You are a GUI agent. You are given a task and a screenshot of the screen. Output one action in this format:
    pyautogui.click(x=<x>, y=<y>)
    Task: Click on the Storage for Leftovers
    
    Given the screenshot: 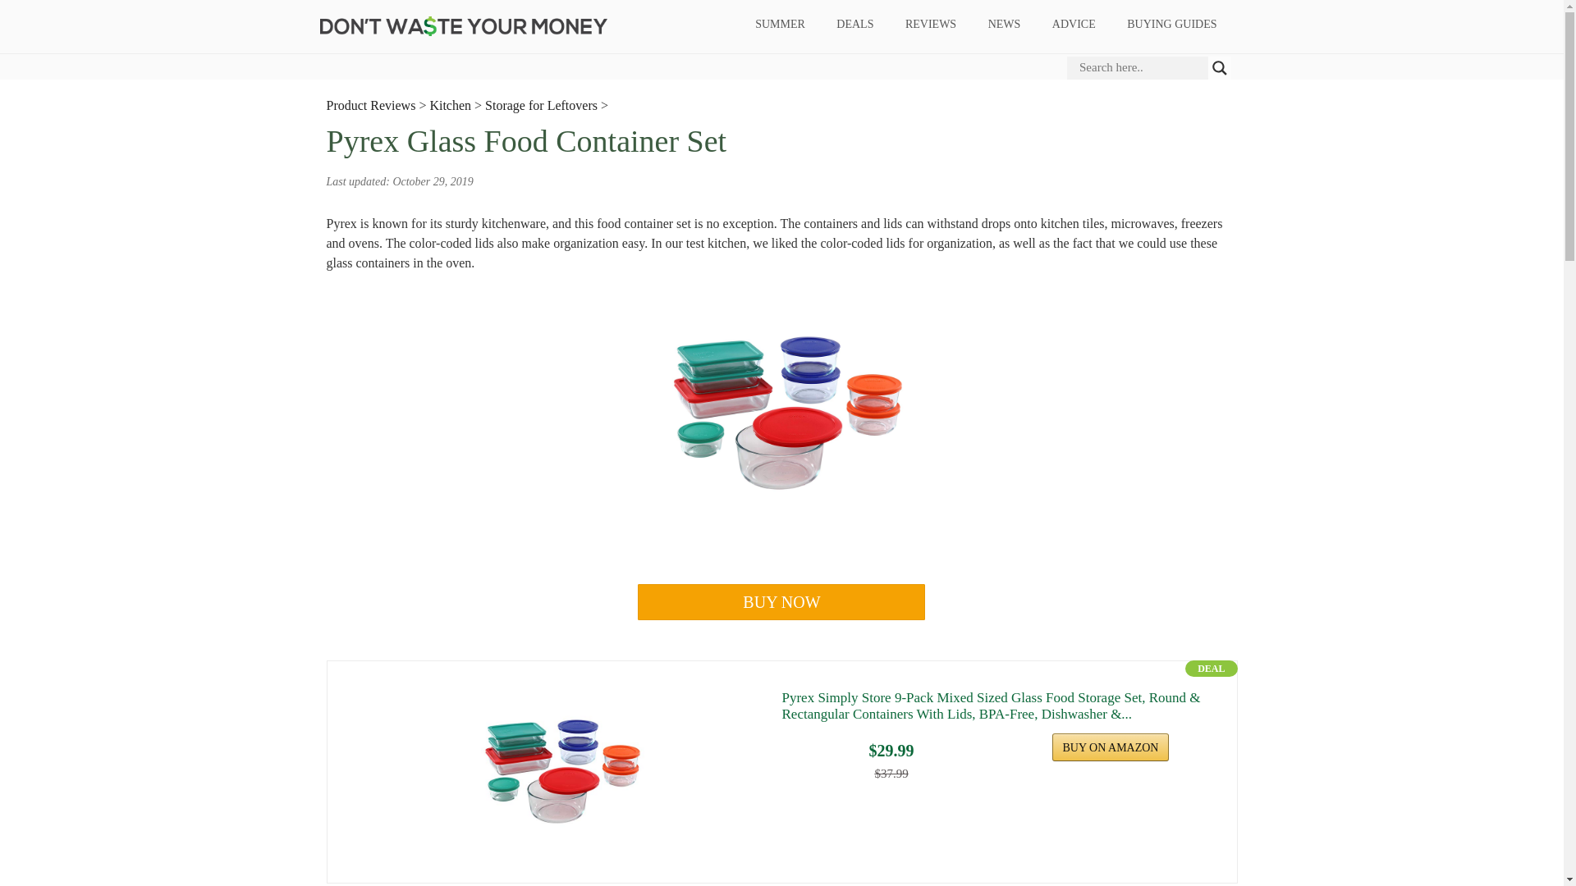 What is the action you would take?
    pyautogui.click(x=541, y=105)
    